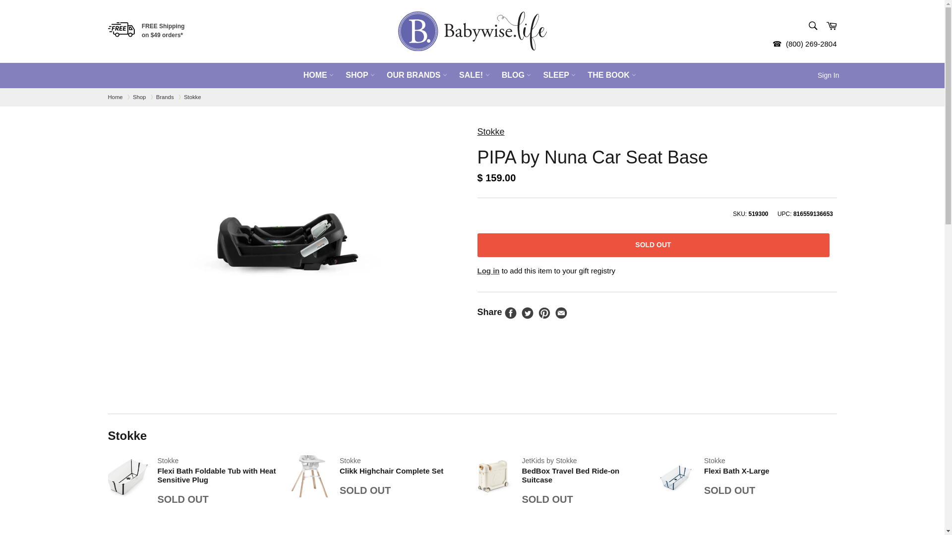 The image size is (952, 535). What do you see at coordinates (139, 97) in the screenshot?
I see `Shop` at bounding box center [139, 97].